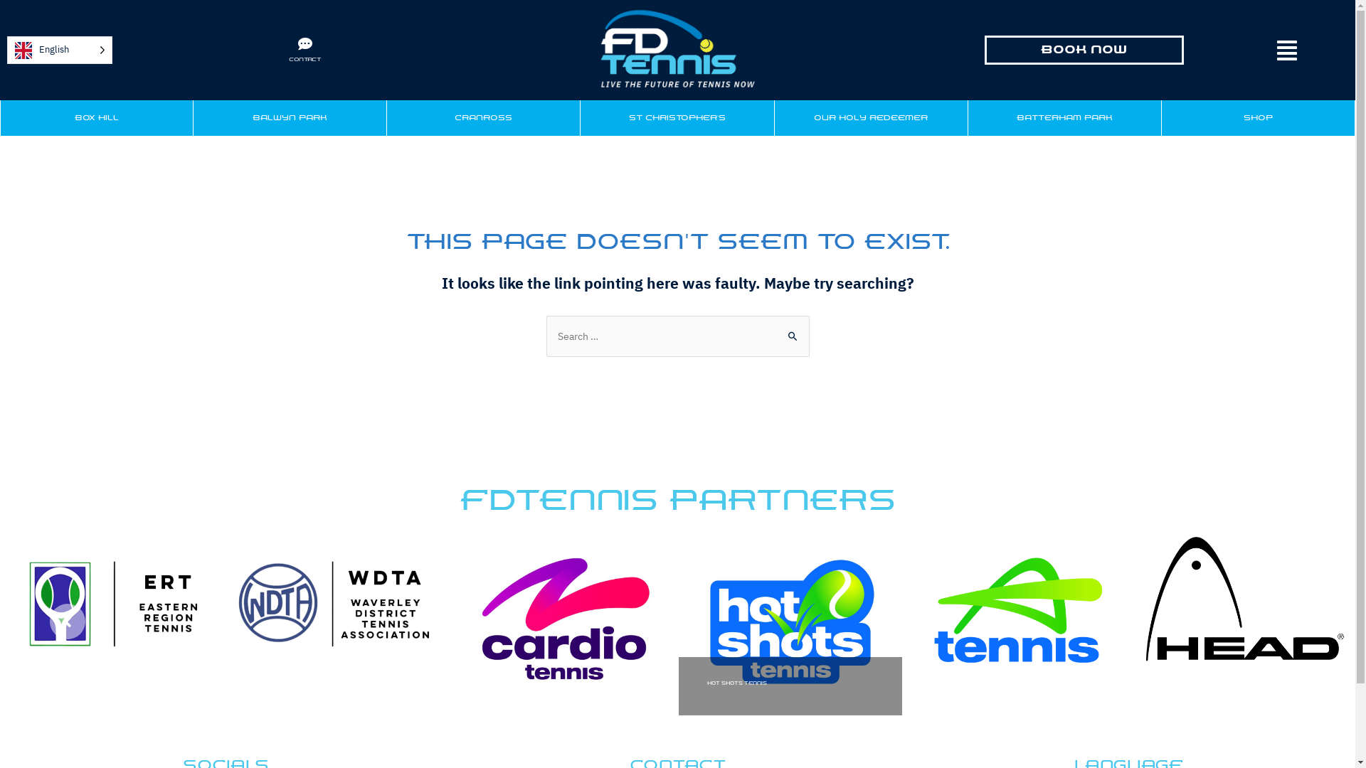 The image size is (1366, 768). What do you see at coordinates (871, 118) in the screenshot?
I see `OUR HOLY REDEEMER` at bounding box center [871, 118].